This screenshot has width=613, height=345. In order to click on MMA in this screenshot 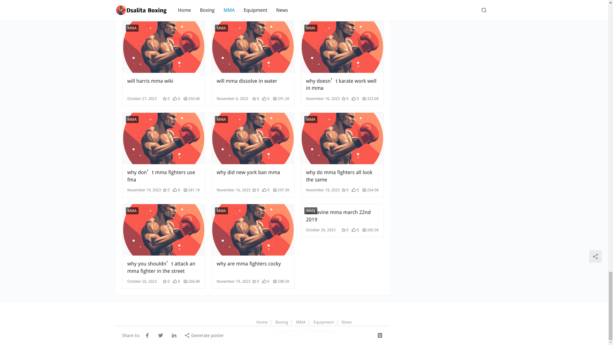, I will do `click(132, 28)`.